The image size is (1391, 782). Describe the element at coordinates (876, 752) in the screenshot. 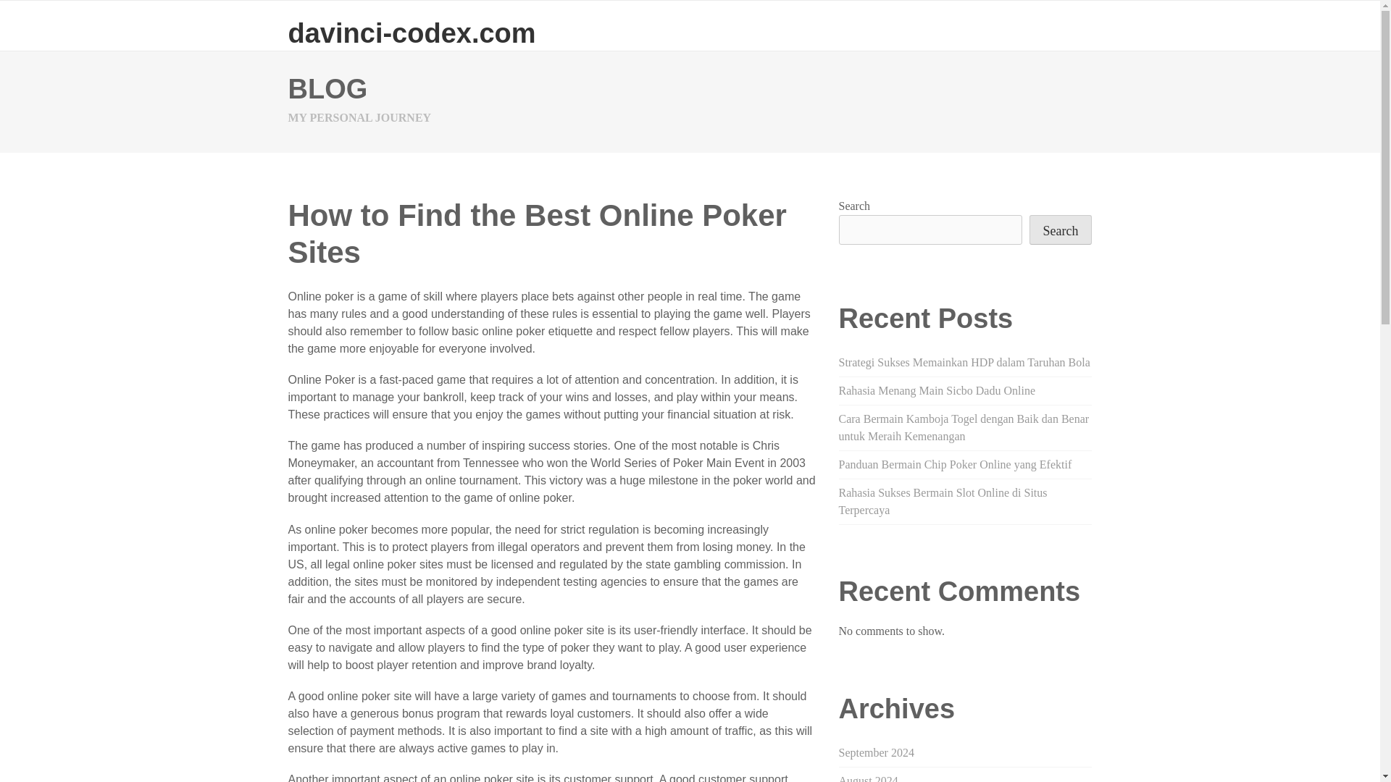

I see `September 2024` at that location.